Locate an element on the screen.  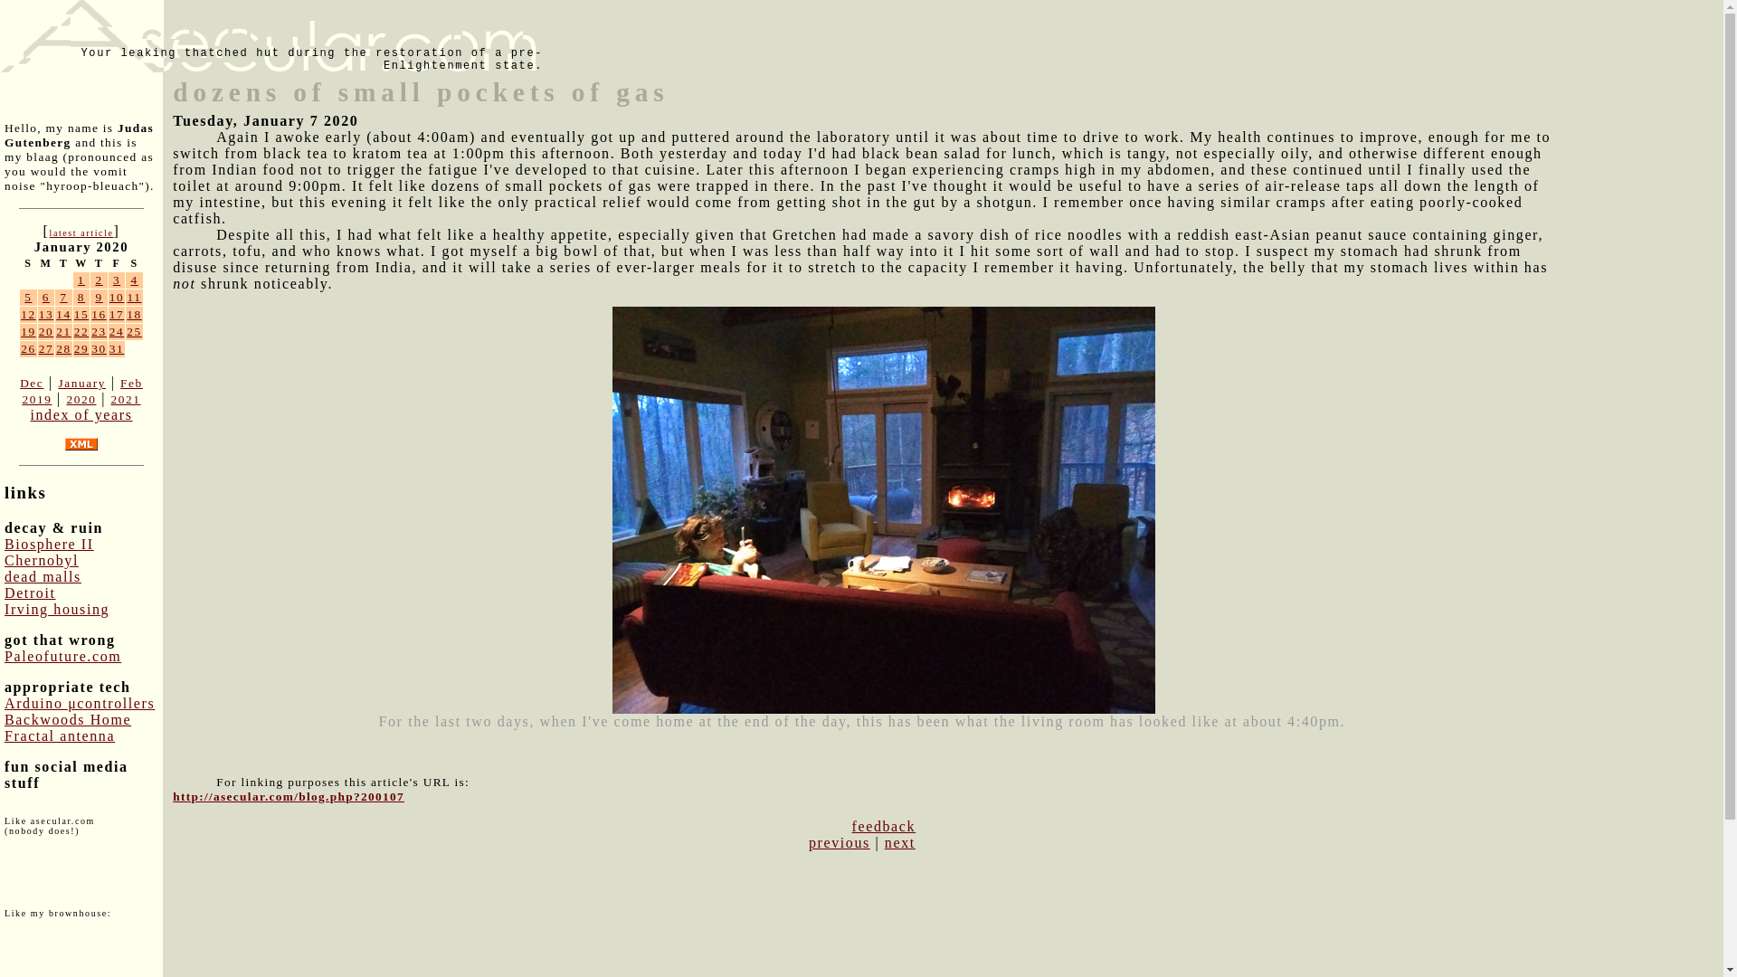
25 is located at coordinates (134, 331).